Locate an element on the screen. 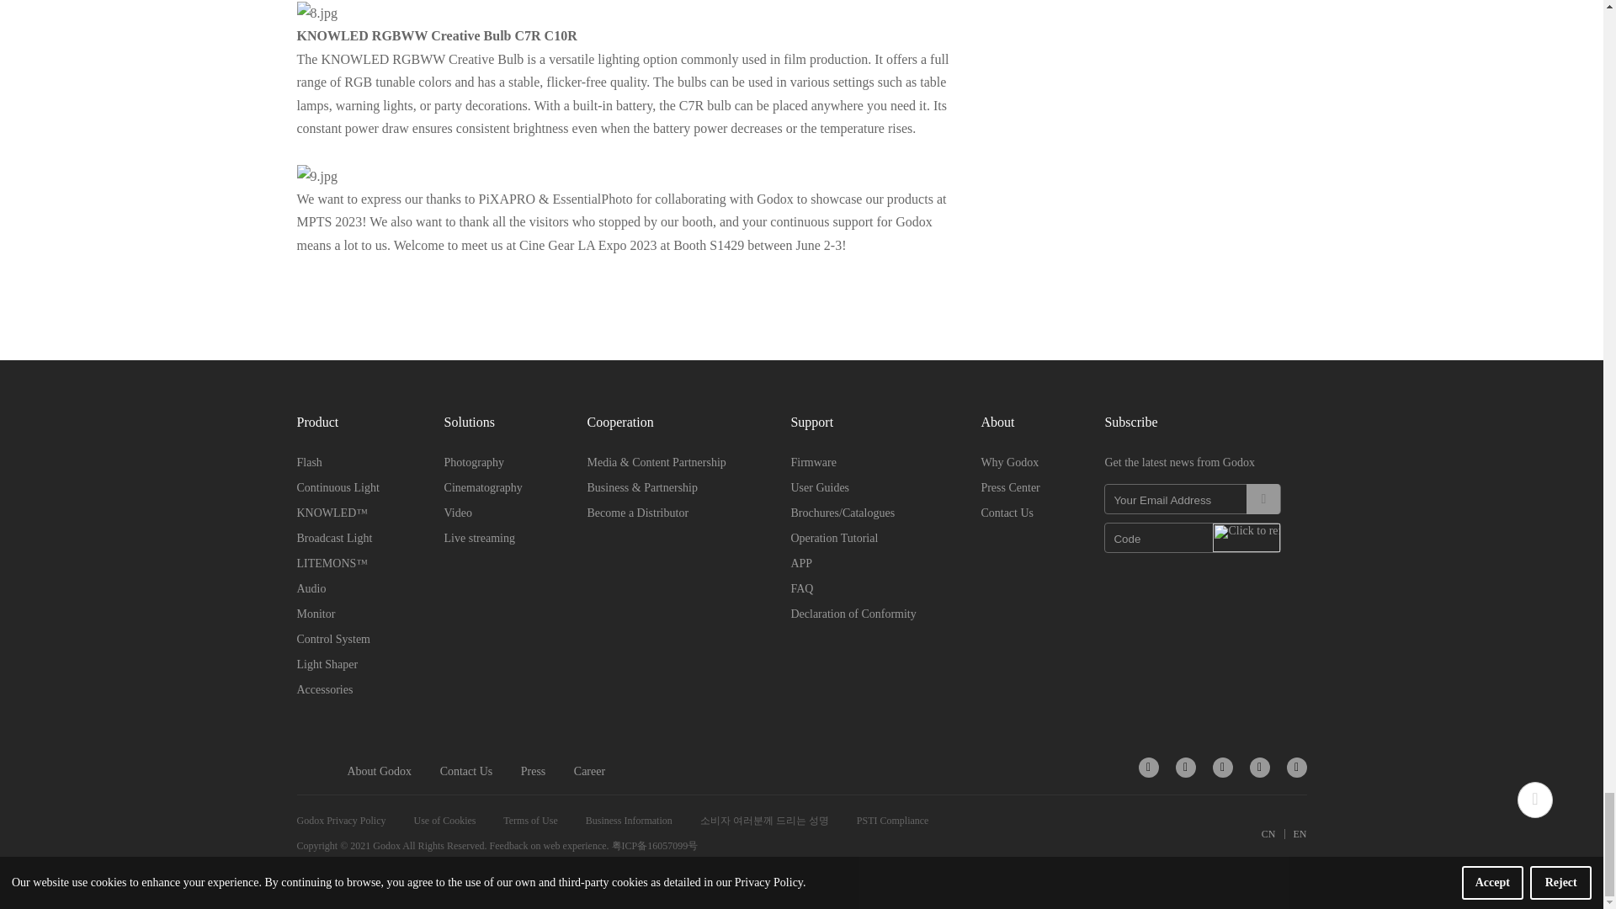 This screenshot has height=909, width=1616. 1693990013131830.jpg is located at coordinates (316, 175).